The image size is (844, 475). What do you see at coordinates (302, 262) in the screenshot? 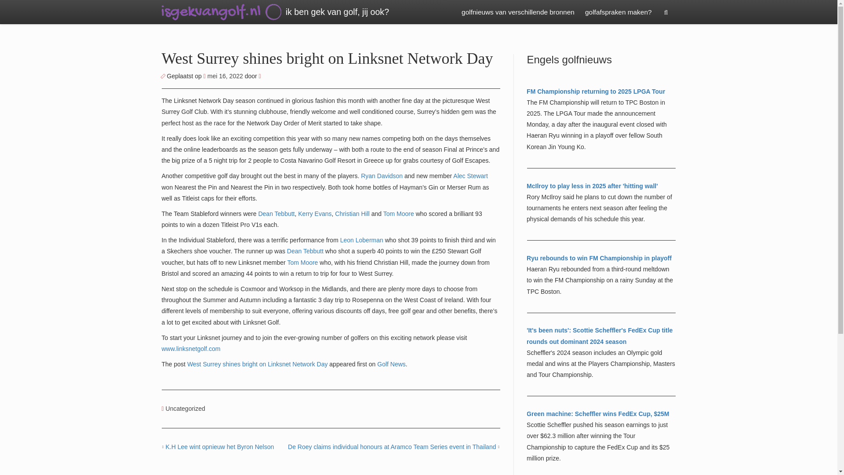
I see `Tom Moore` at bounding box center [302, 262].